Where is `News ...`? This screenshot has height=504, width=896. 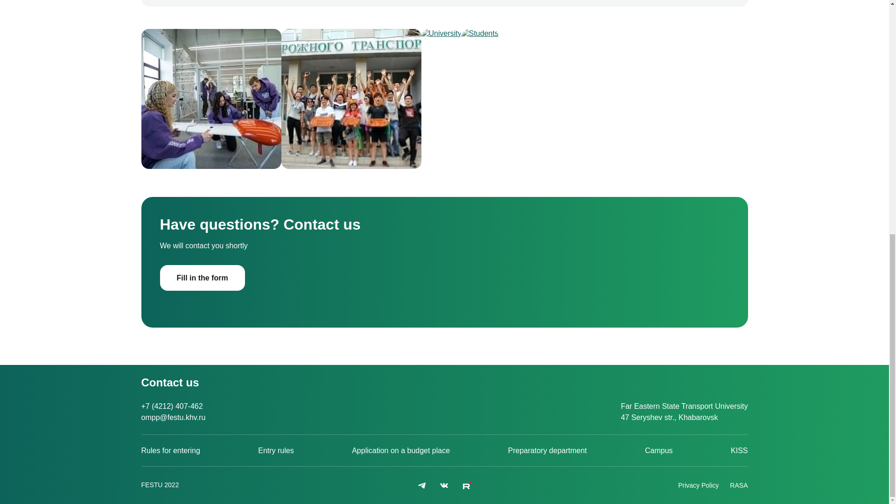 News ... is located at coordinates (466, 485).